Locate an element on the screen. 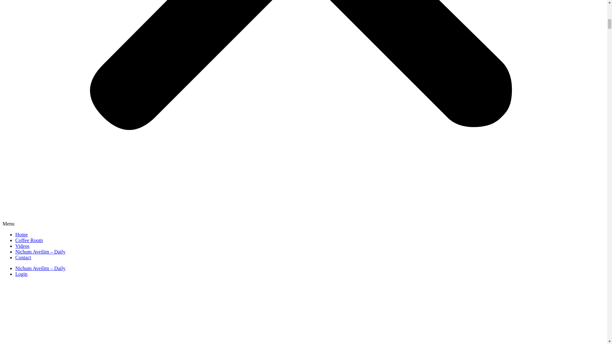 This screenshot has width=612, height=344. Login is located at coordinates (21, 274).